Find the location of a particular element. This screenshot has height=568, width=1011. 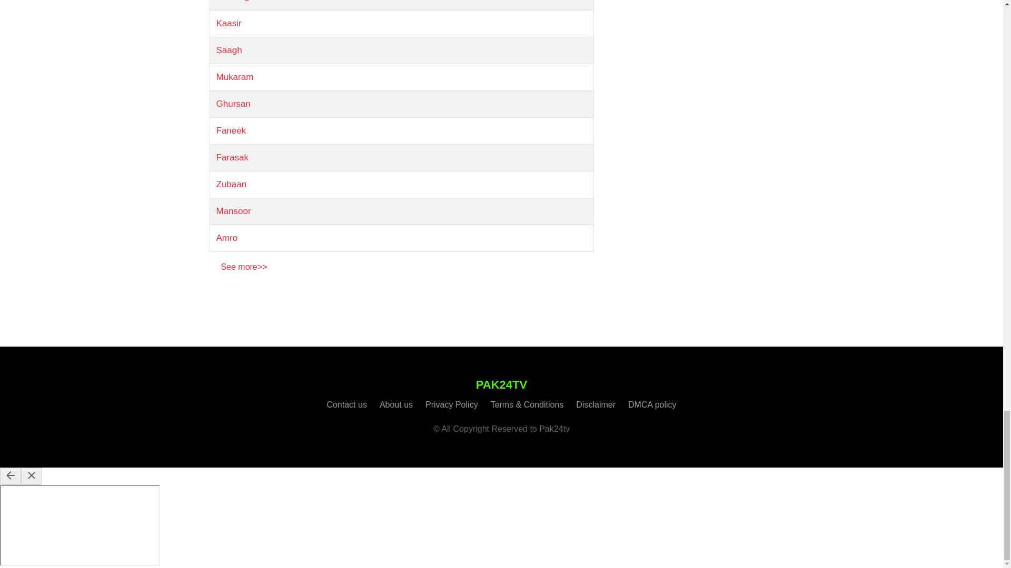

Mukaram is located at coordinates (235, 77).